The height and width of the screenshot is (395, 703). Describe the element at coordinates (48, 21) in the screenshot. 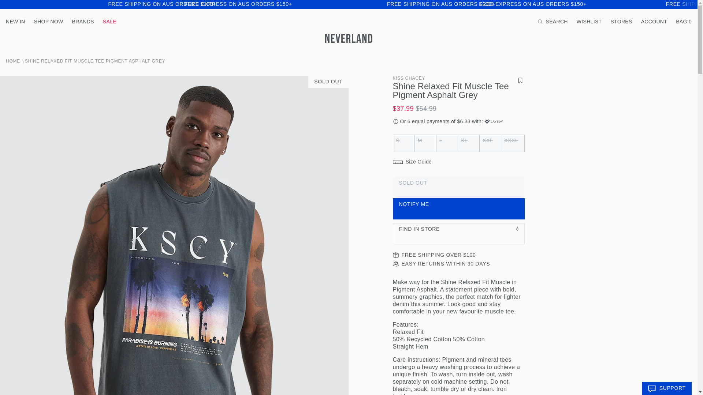

I see `SHOP NOW` at that location.